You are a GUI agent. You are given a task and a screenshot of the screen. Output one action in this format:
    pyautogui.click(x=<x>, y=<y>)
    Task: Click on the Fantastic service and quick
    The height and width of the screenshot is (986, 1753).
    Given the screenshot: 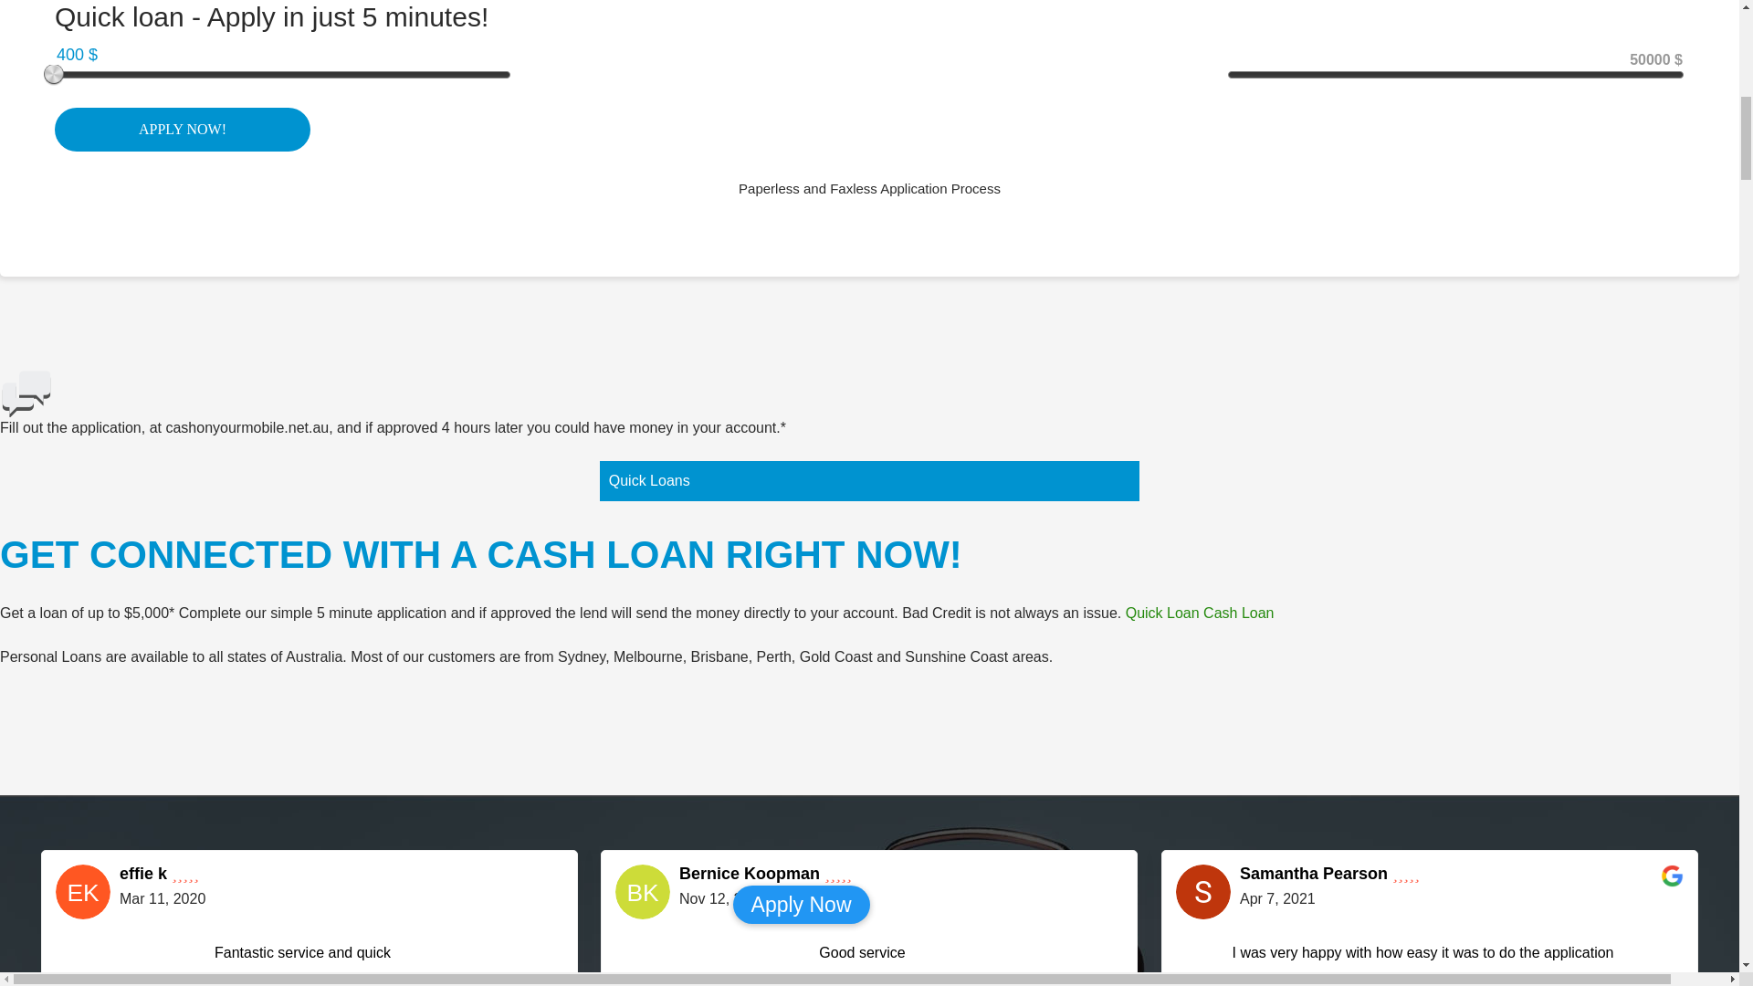 What is the action you would take?
    pyautogui.click(x=309, y=957)
    